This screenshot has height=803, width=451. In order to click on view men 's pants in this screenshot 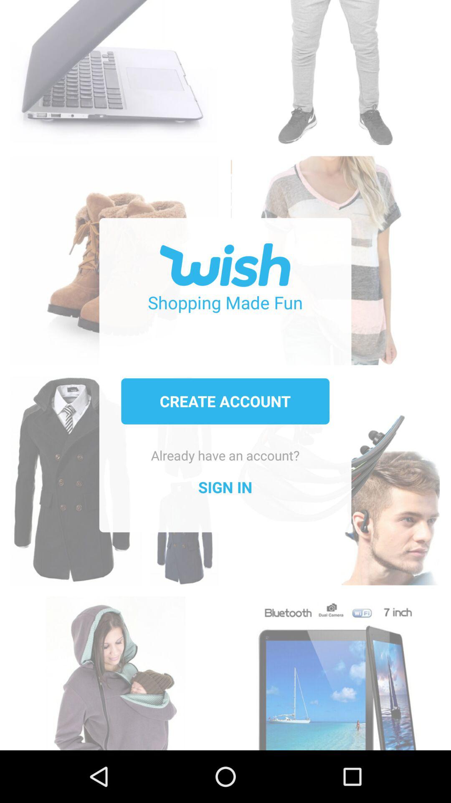, I will do `click(335, 68)`.